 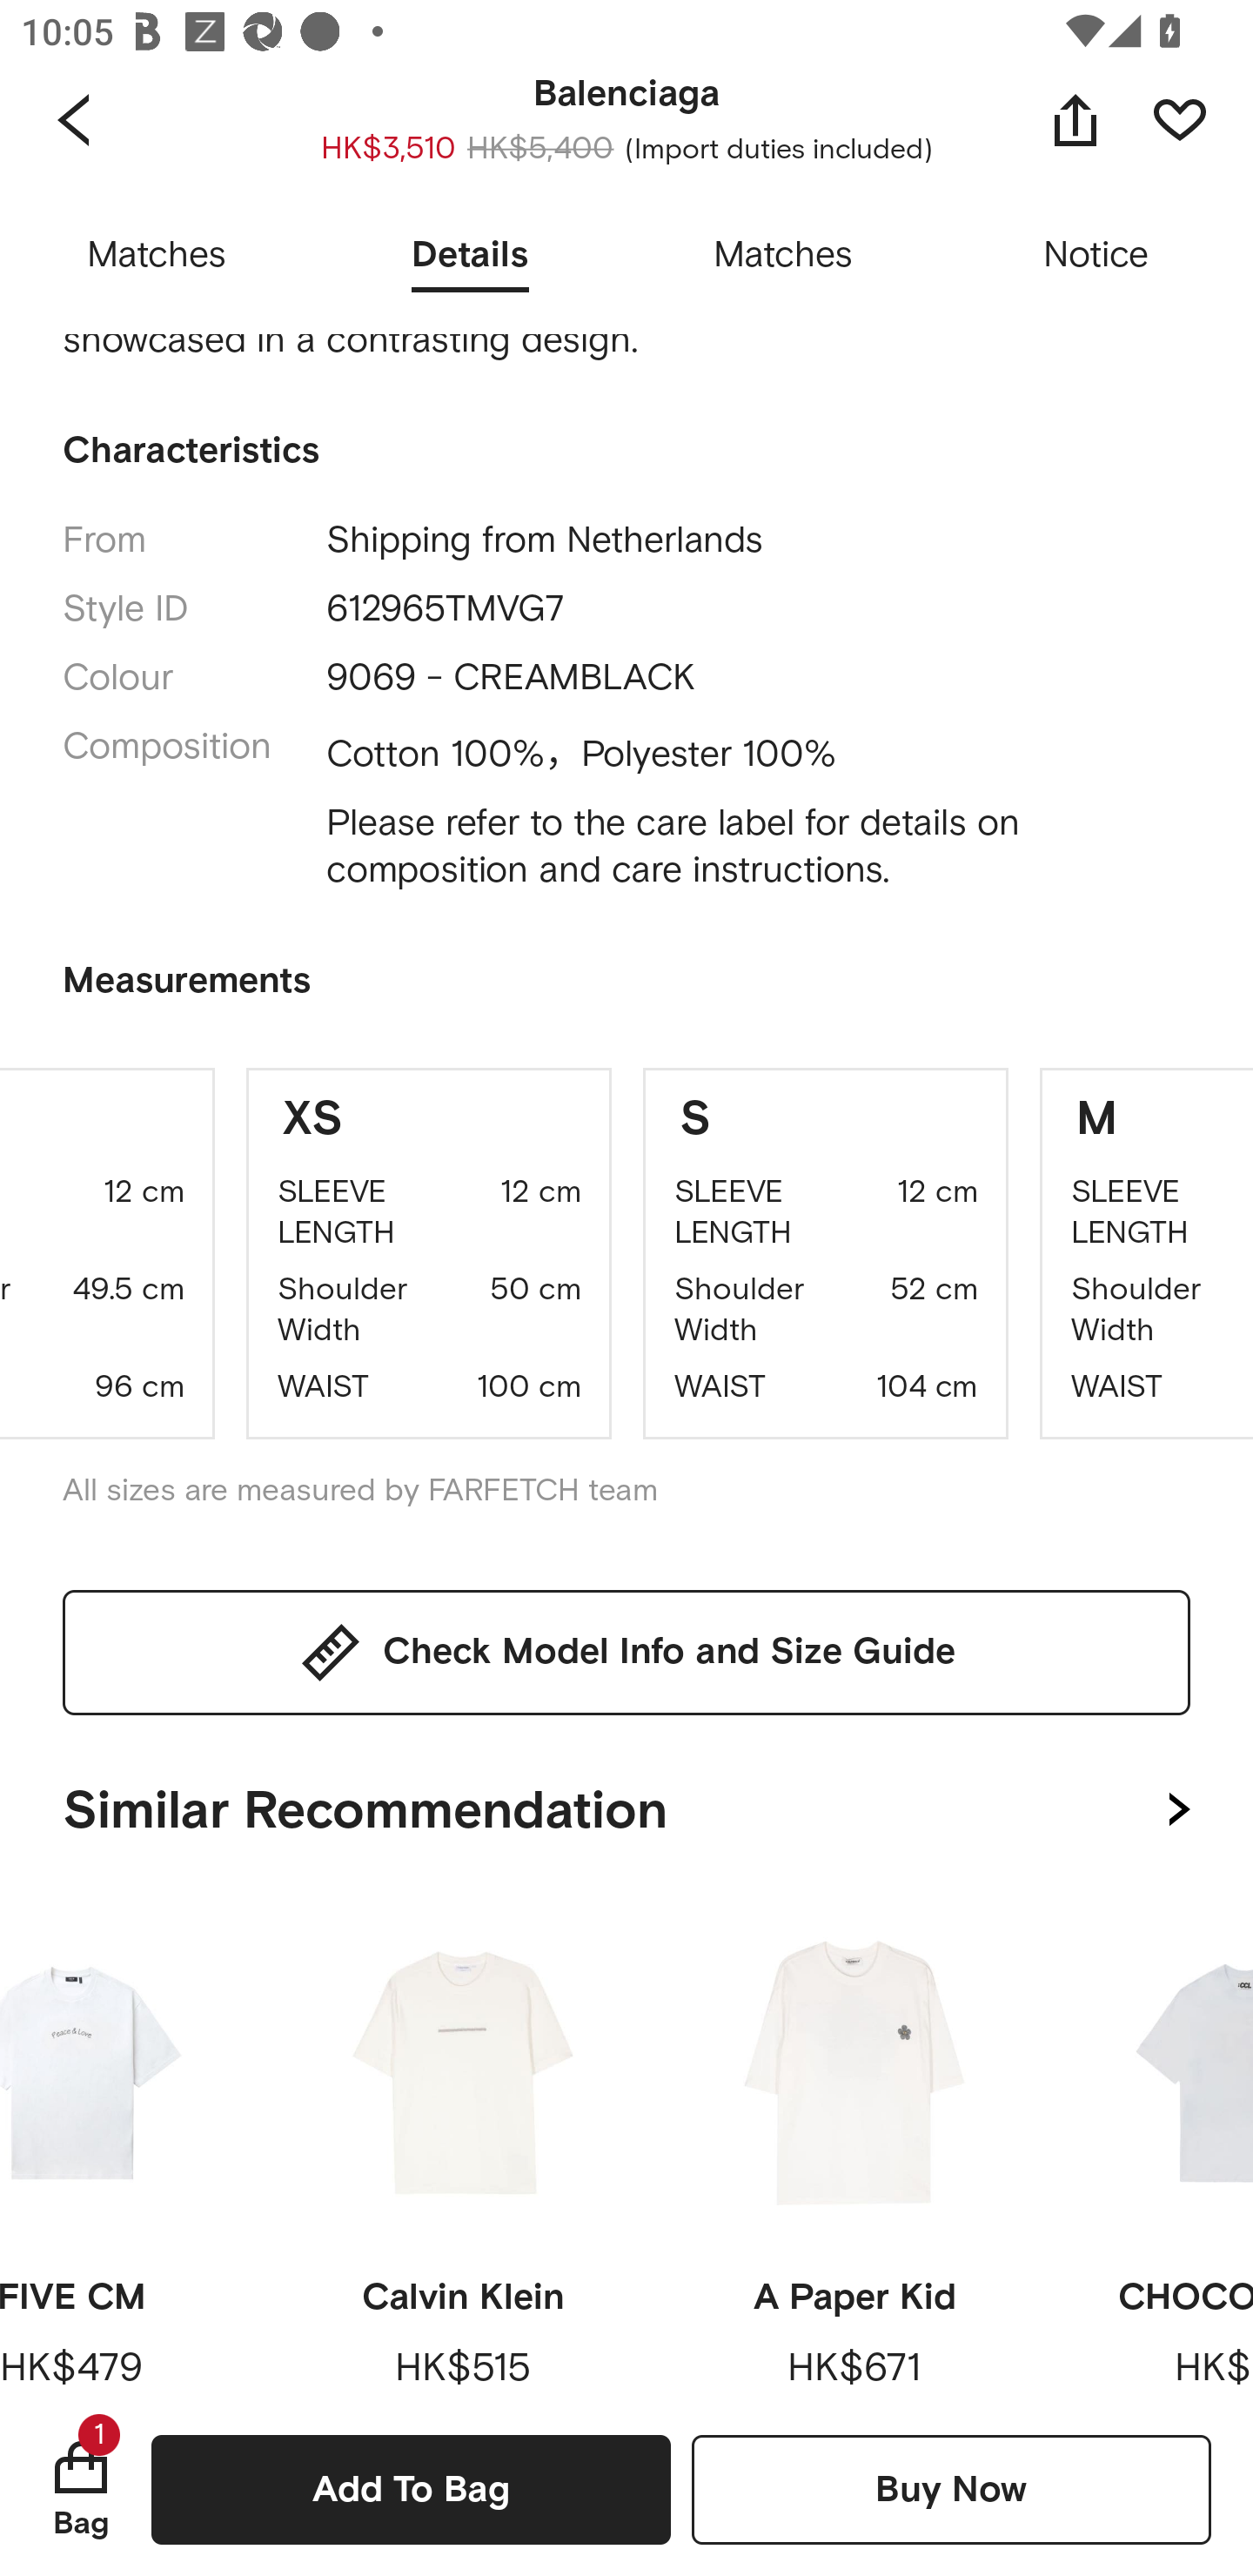 What do you see at coordinates (626, 1804) in the screenshot?
I see `Similar Recommendation` at bounding box center [626, 1804].